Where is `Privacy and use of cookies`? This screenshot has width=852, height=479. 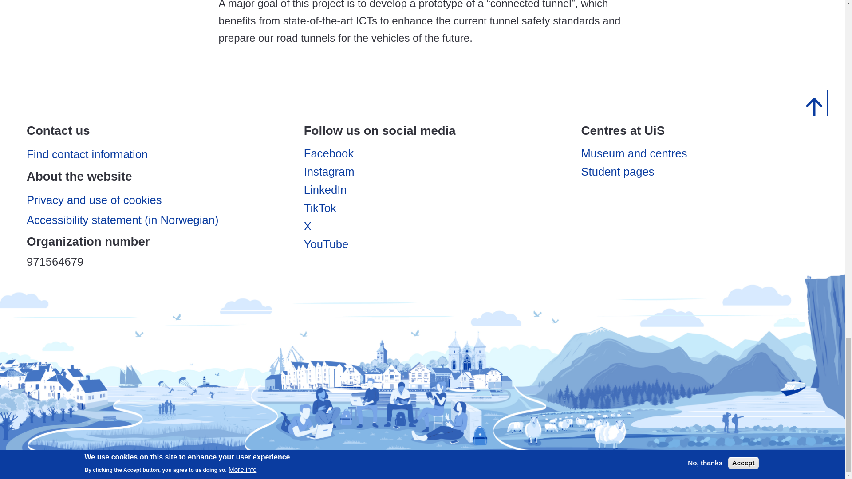
Privacy and use of cookies is located at coordinates (145, 200).